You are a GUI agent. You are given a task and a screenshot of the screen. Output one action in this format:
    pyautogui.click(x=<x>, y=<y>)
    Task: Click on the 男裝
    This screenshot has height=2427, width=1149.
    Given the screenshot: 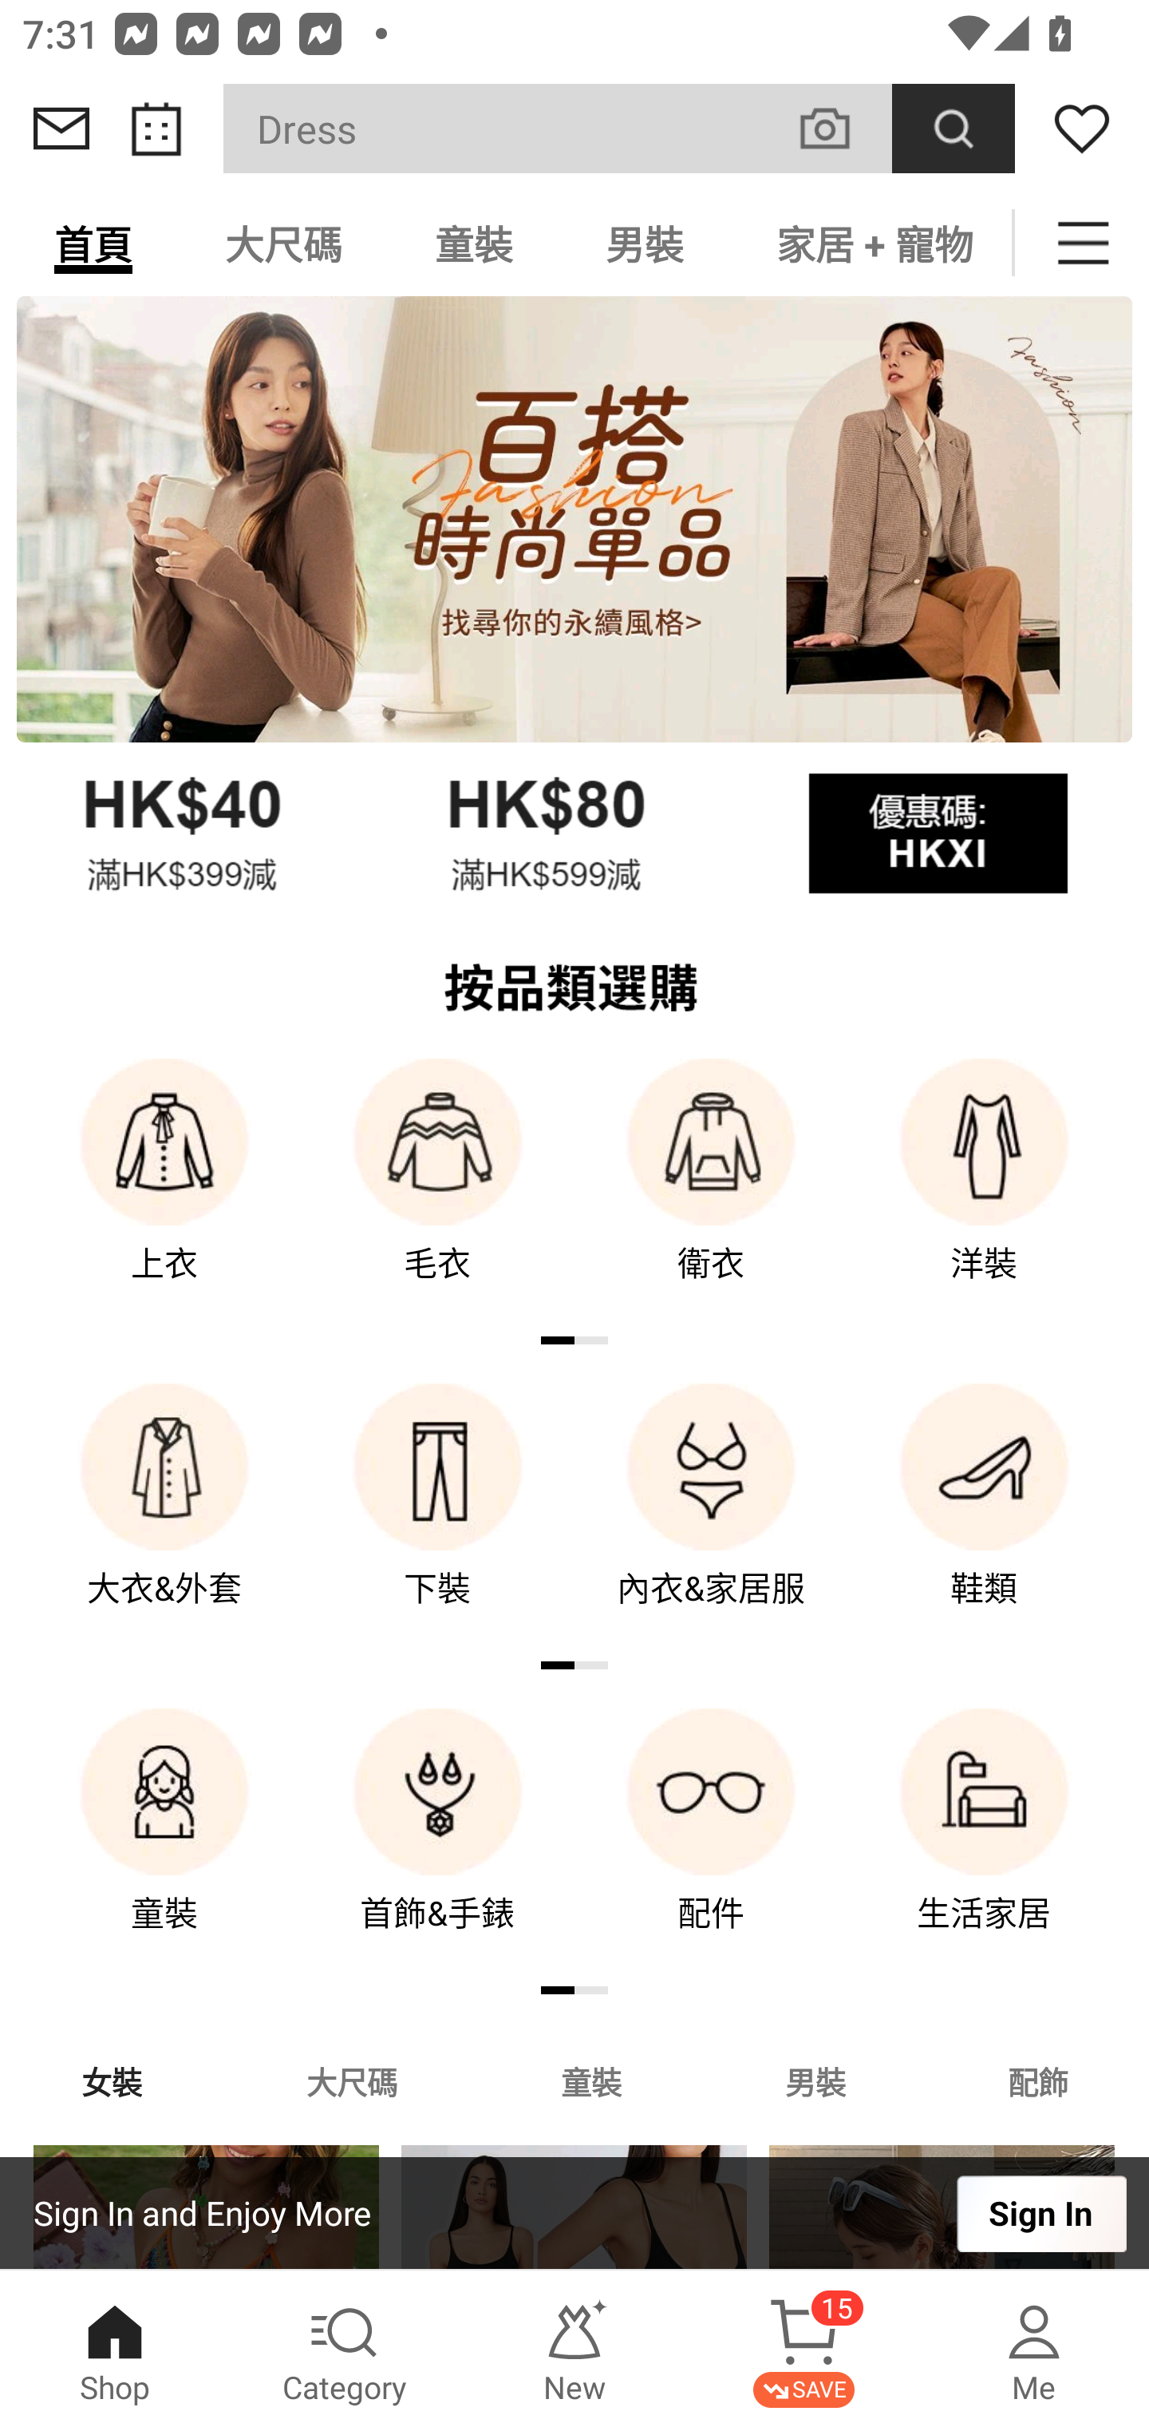 What is the action you would take?
    pyautogui.click(x=815, y=2081)
    